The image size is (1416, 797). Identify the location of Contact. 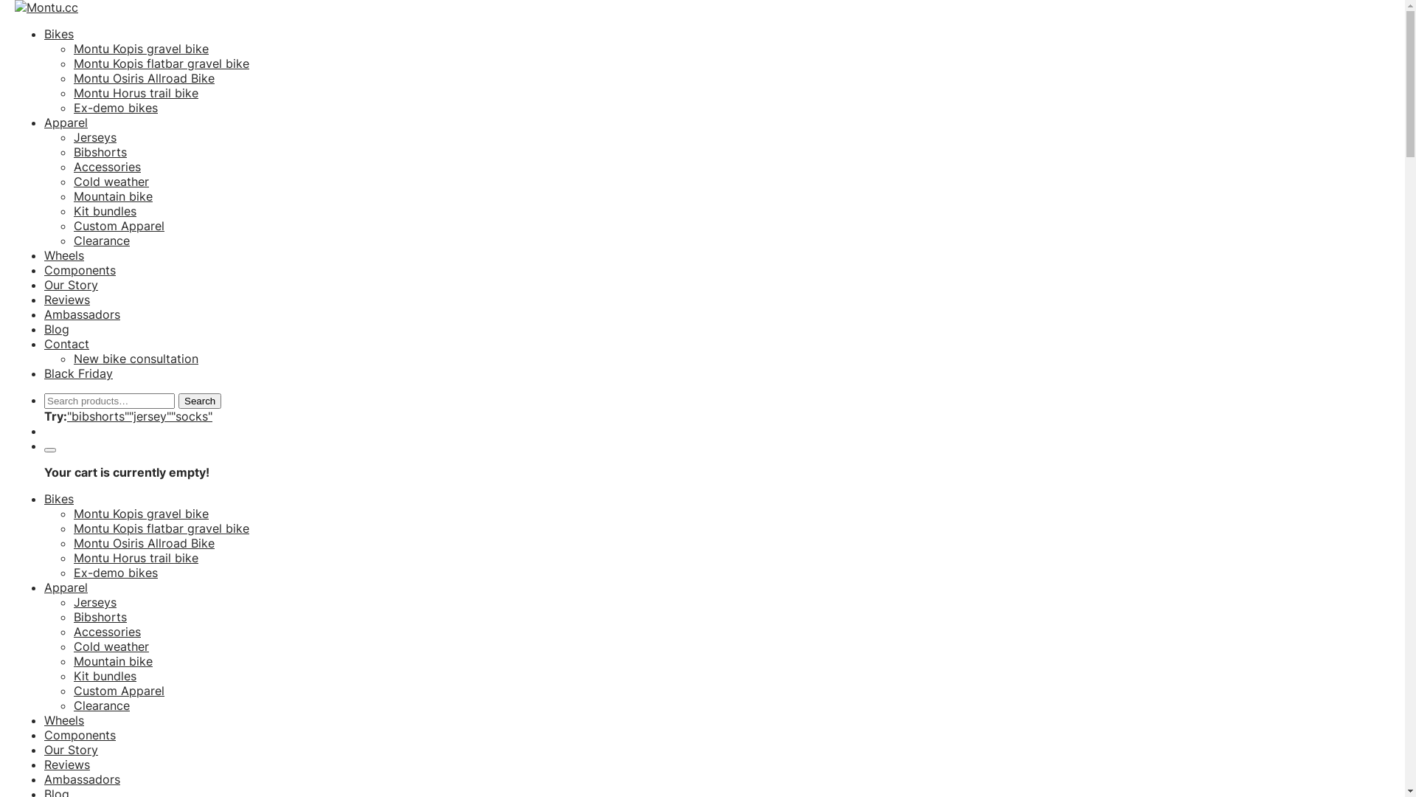
(66, 344).